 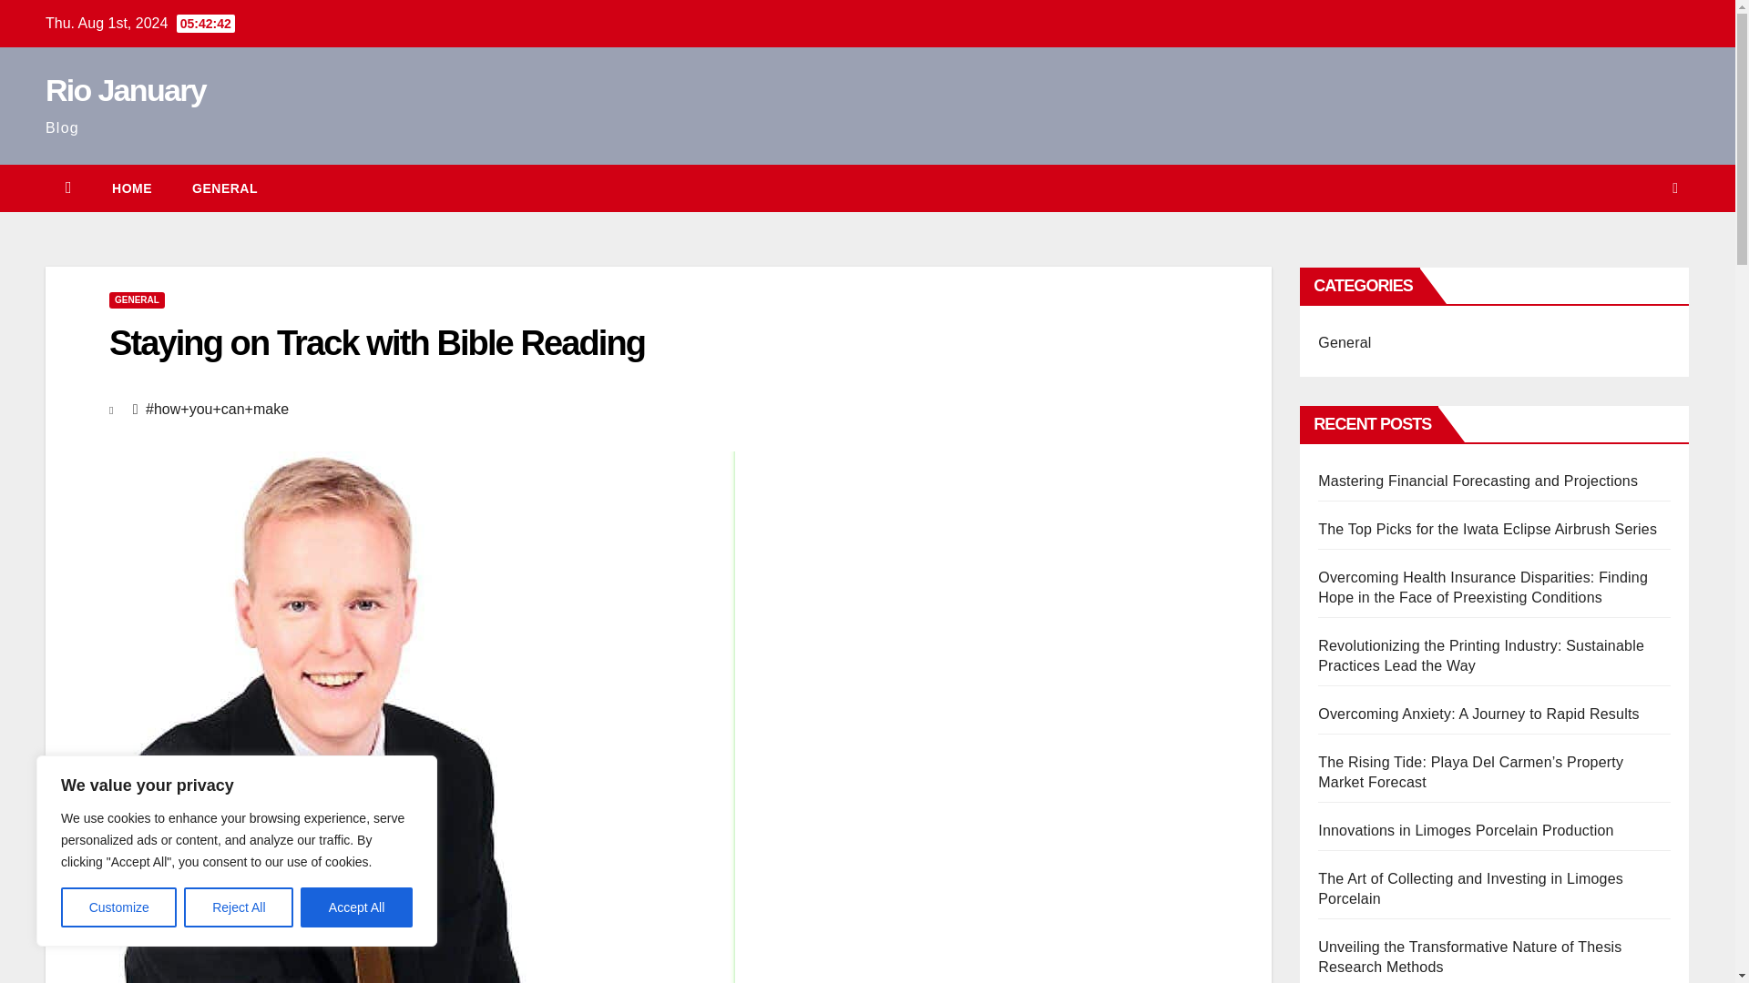 I want to click on General, so click(x=224, y=188).